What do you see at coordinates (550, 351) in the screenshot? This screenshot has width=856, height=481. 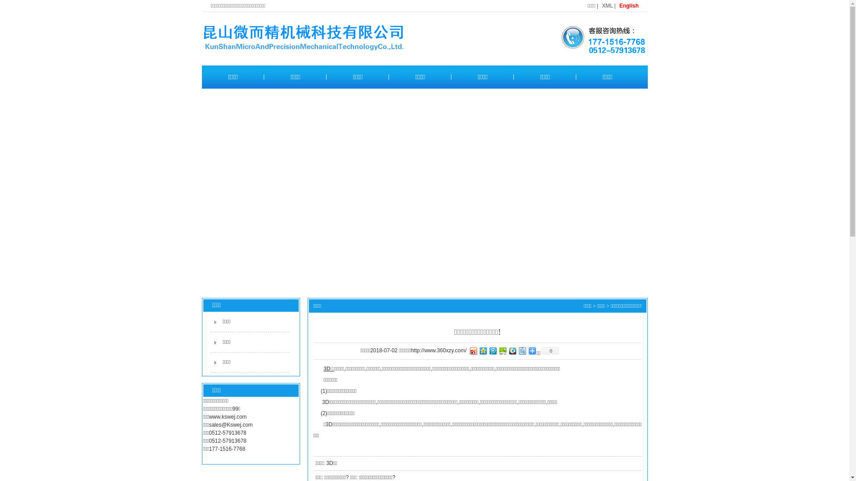 I see `0` at bounding box center [550, 351].